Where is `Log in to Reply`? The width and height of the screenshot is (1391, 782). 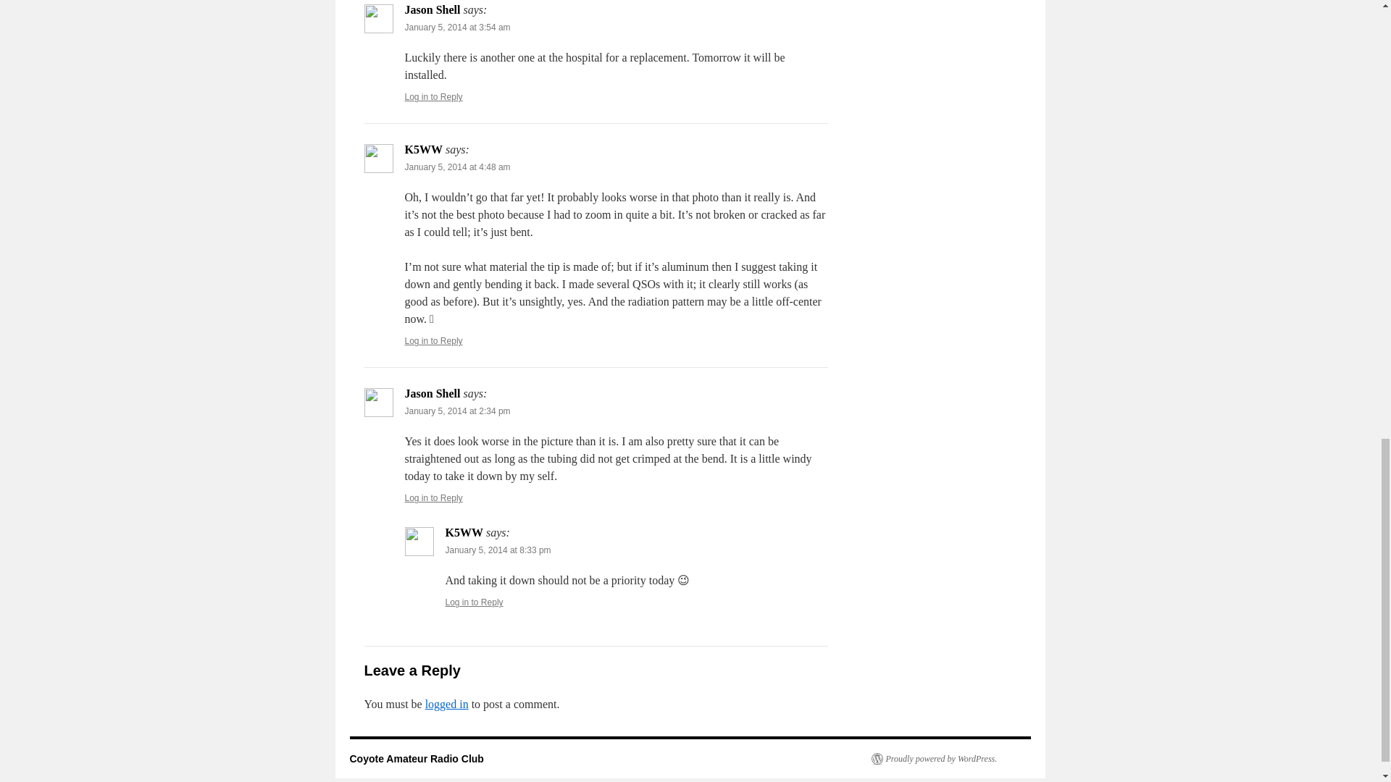 Log in to Reply is located at coordinates (433, 97).